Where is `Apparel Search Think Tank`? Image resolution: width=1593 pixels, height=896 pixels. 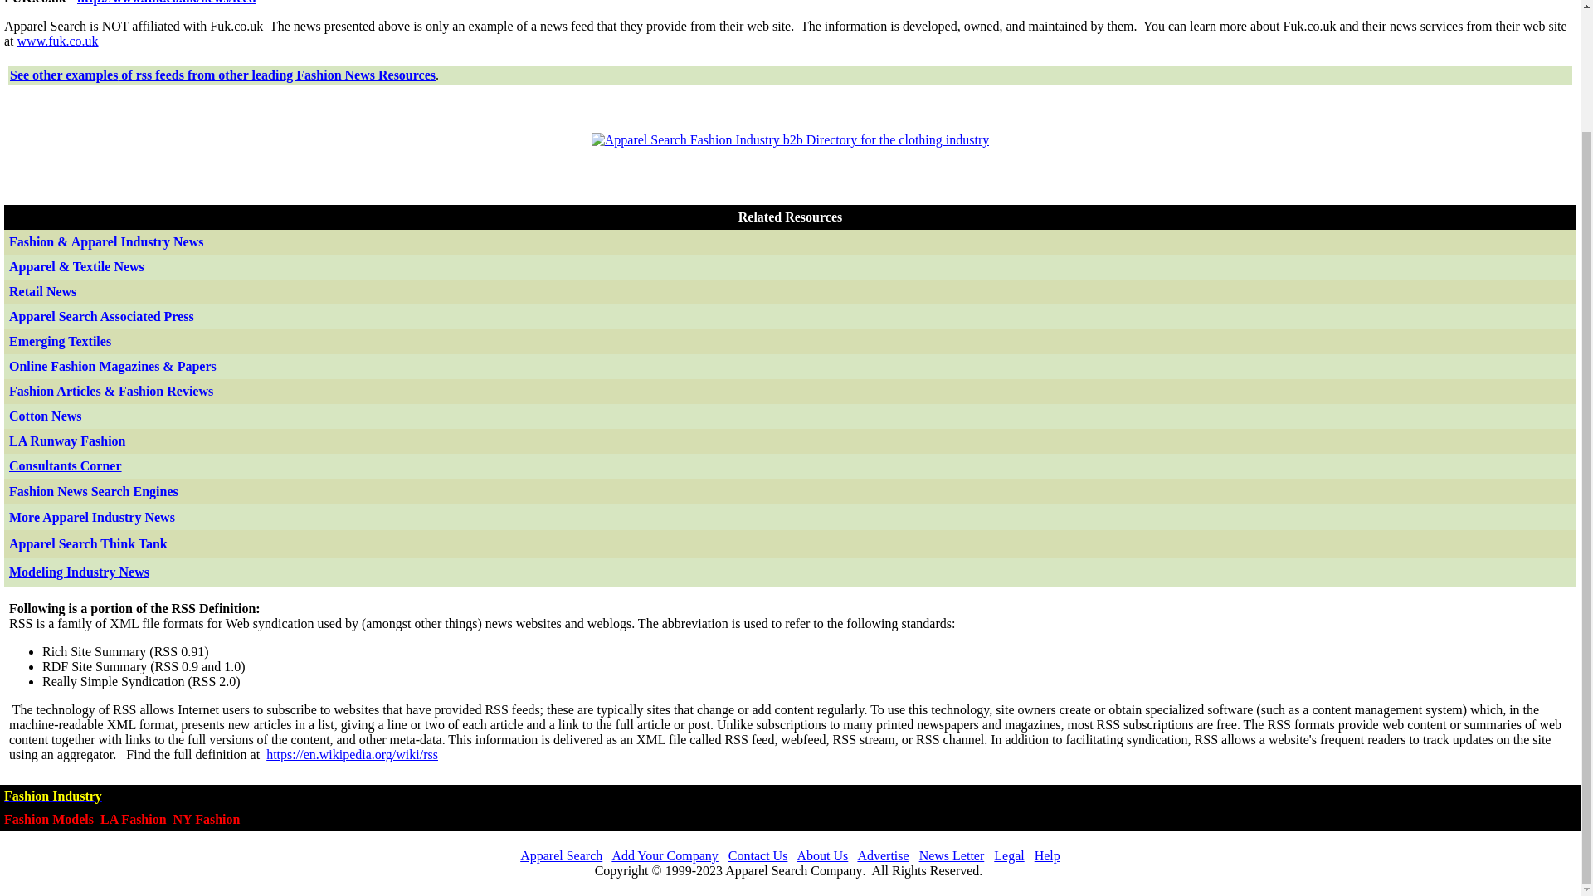 Apparel Search Think Tank is located at coordinates (88, 543).